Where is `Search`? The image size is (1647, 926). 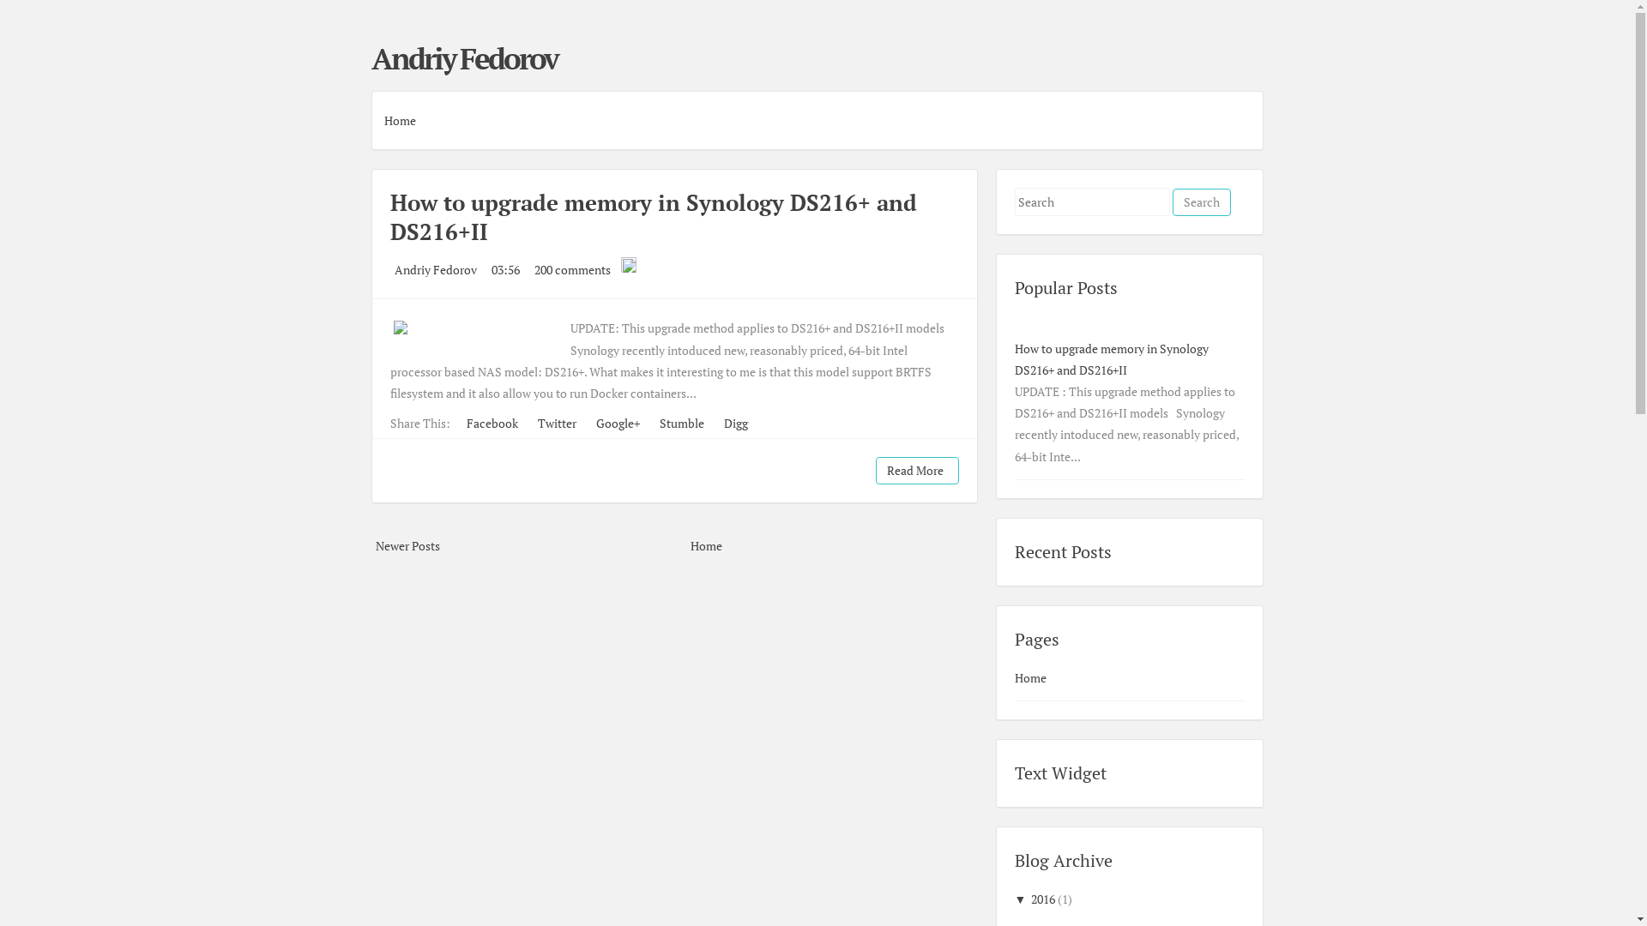 Search is located at coordinates (1201, 202).